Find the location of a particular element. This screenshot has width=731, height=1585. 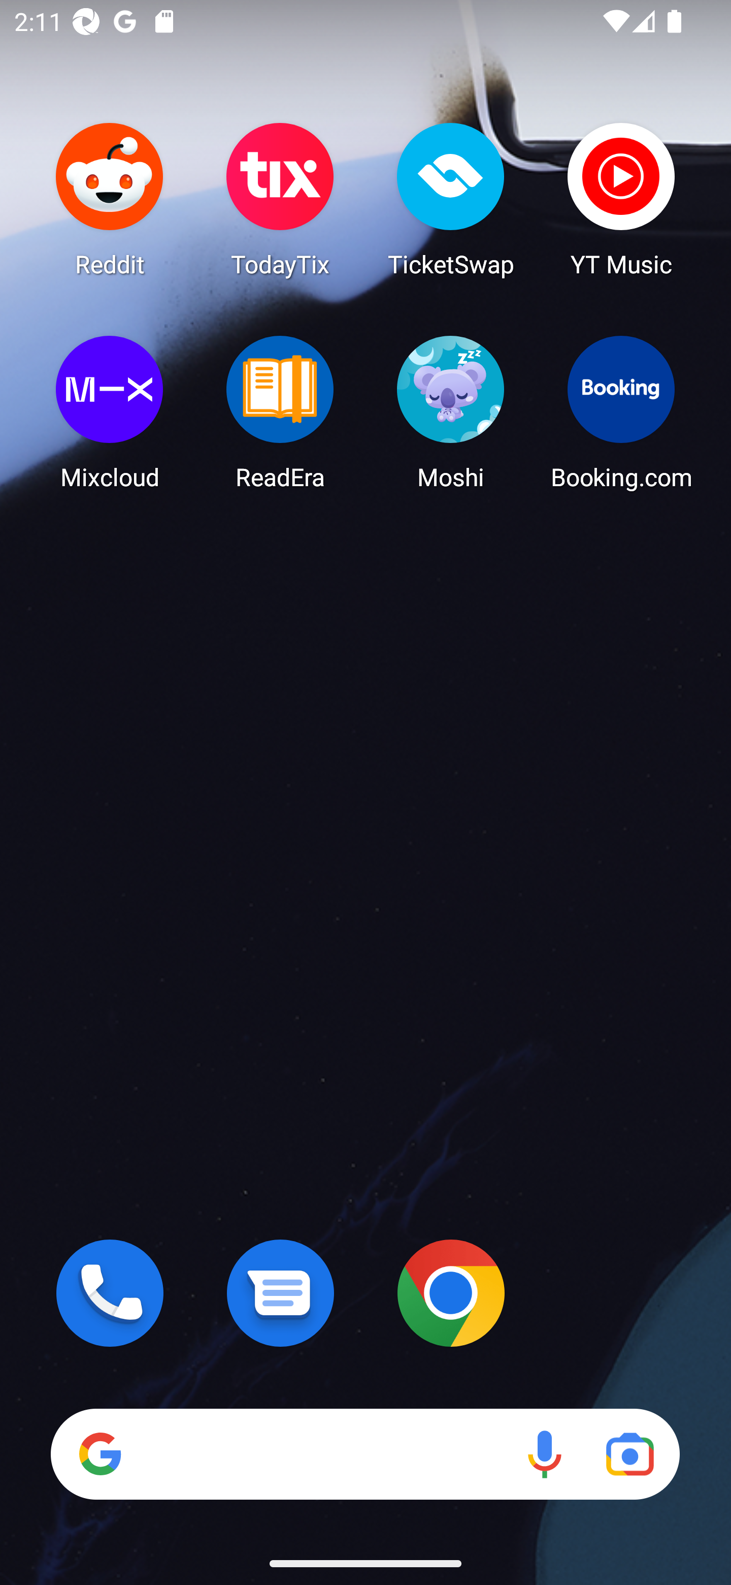

TicketSwap is located at coordinates (451, 199).